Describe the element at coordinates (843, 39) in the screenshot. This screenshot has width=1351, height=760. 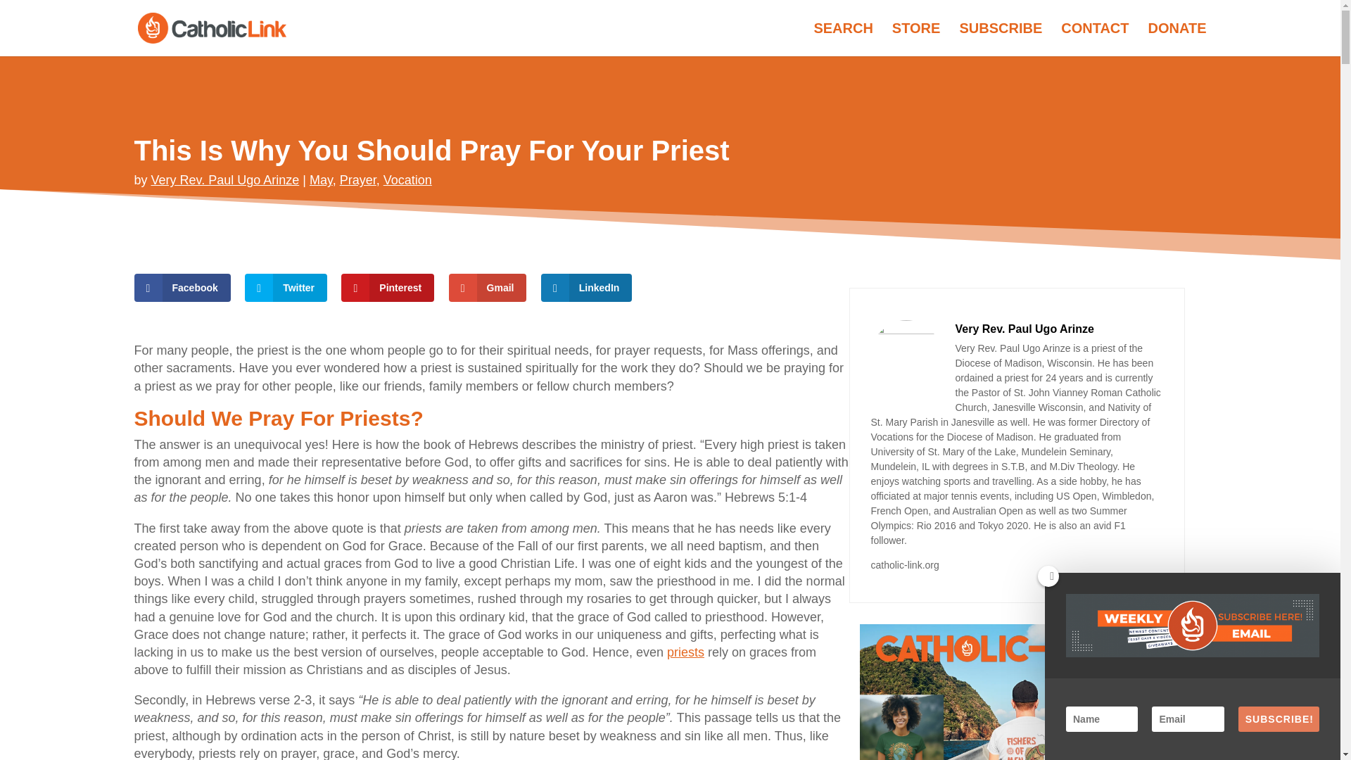
I see `SEARCH` at that location.